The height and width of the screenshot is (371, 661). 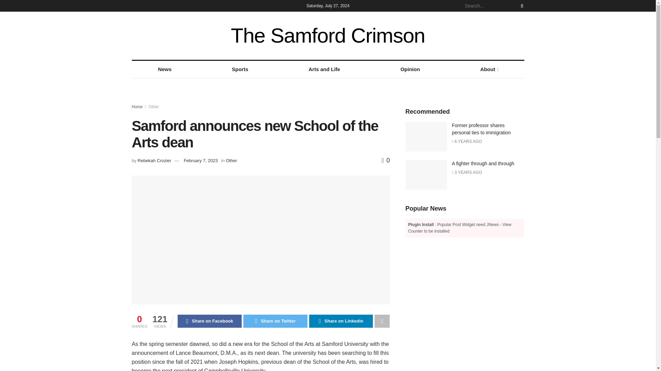 What do you see at coordinates (137, 106) in the screenshot?
I see `Home` at bounding box center [137, 106].